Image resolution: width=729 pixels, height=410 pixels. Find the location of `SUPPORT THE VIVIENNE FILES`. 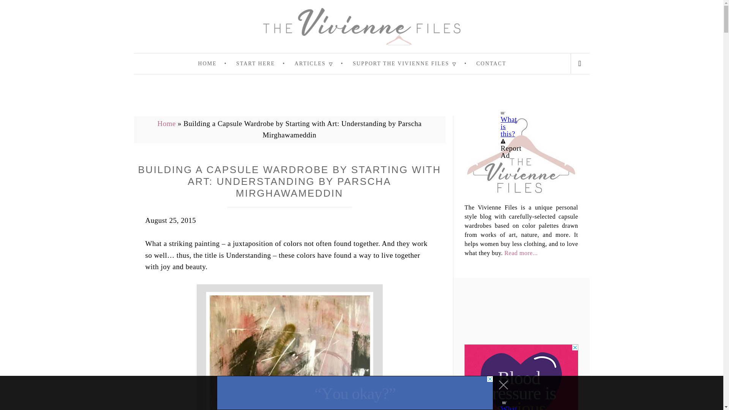

SUPPORT THE VIVIENNE FILES is located at coordinates (413, 64).